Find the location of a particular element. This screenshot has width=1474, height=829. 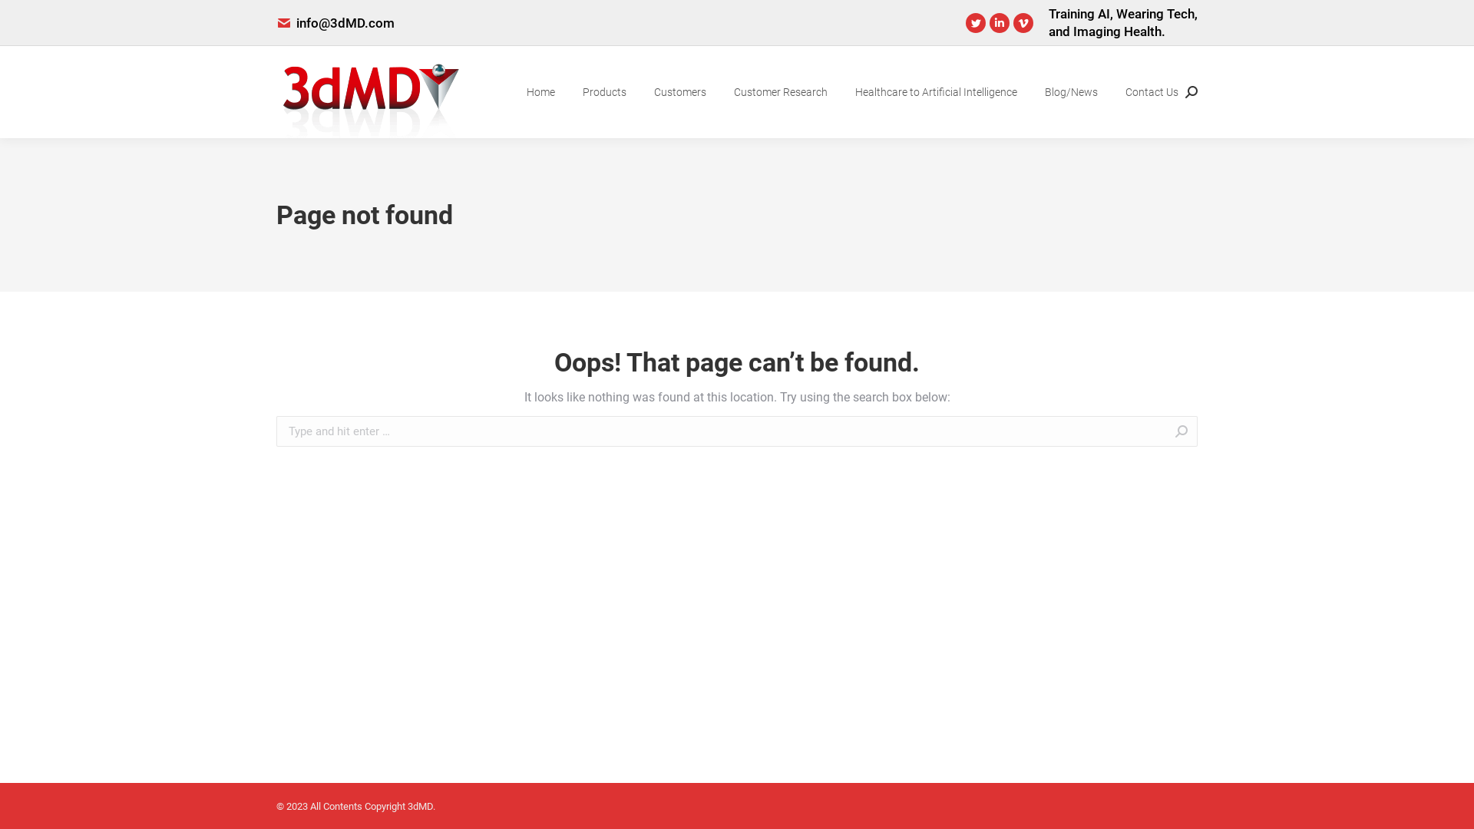

Go! is located at coordinates (1221, 433).